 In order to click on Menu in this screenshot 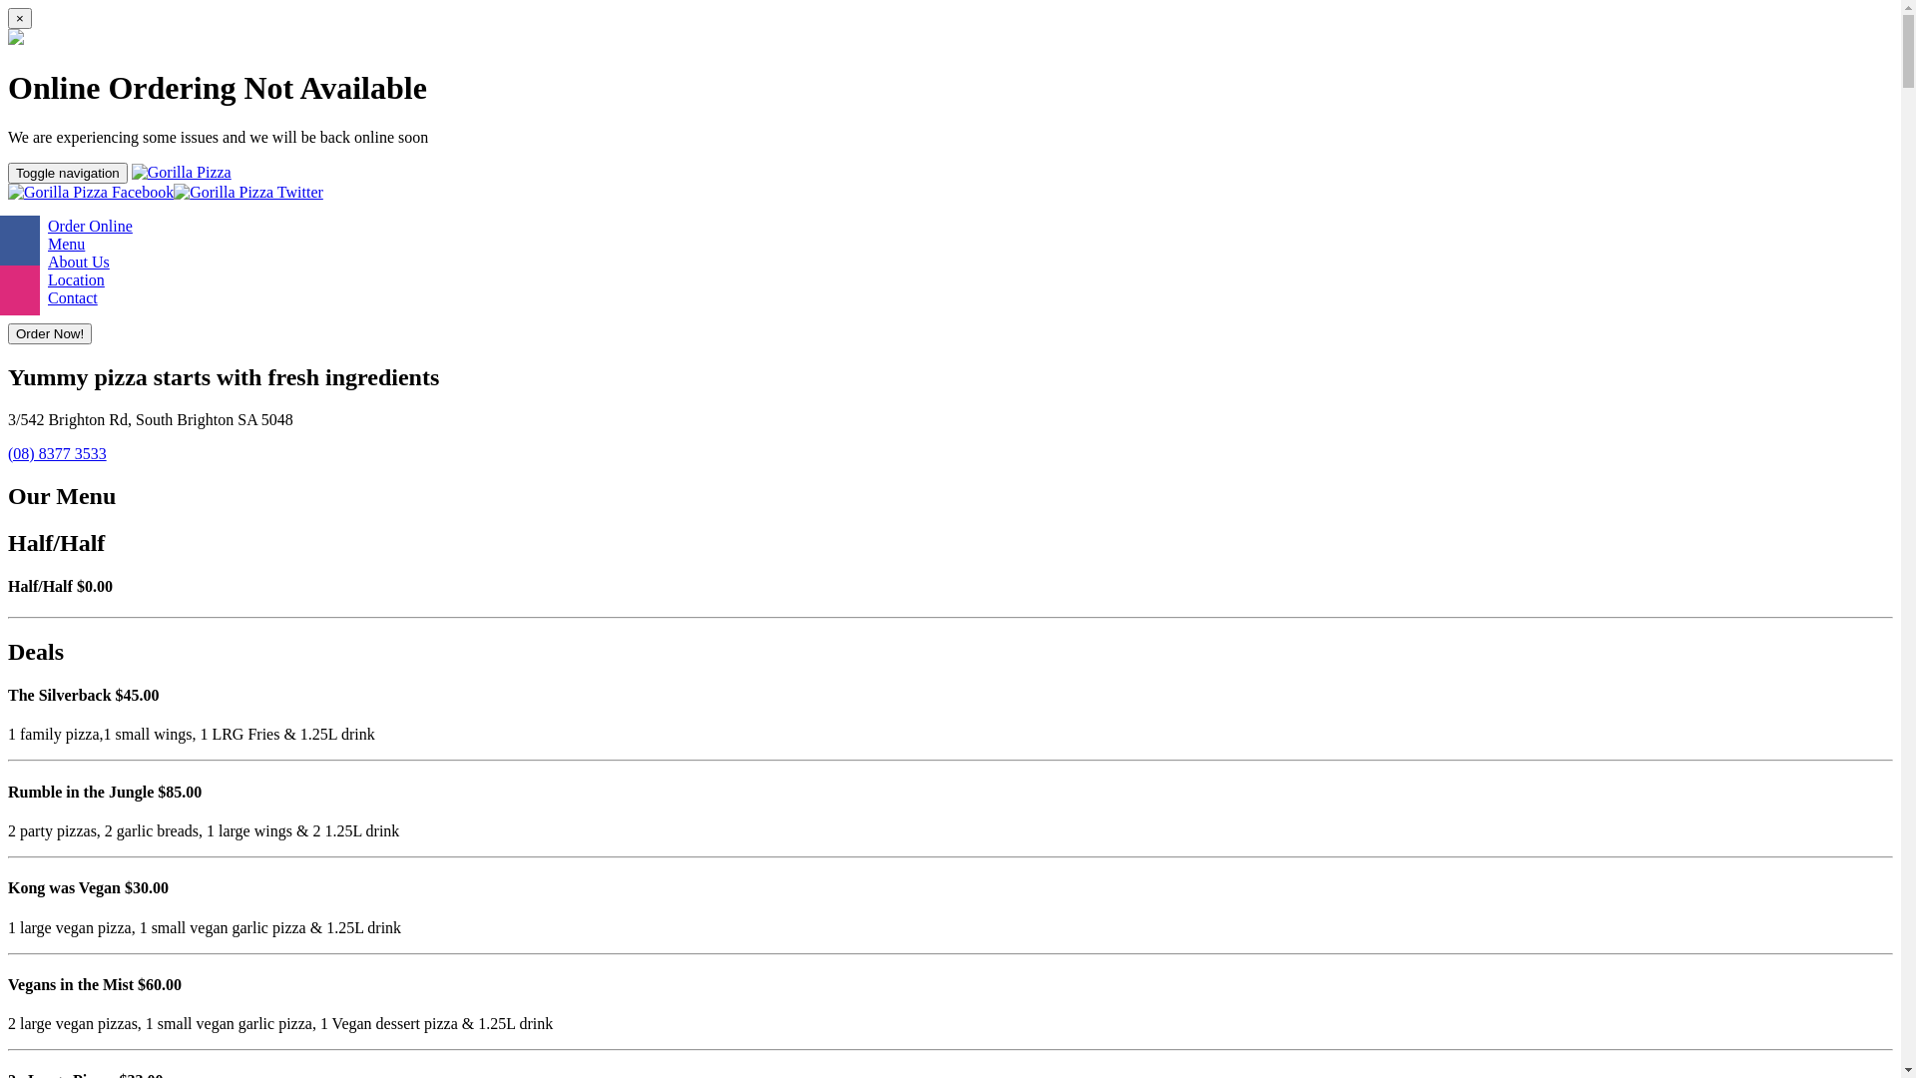, I will do `click(66, 244)`.